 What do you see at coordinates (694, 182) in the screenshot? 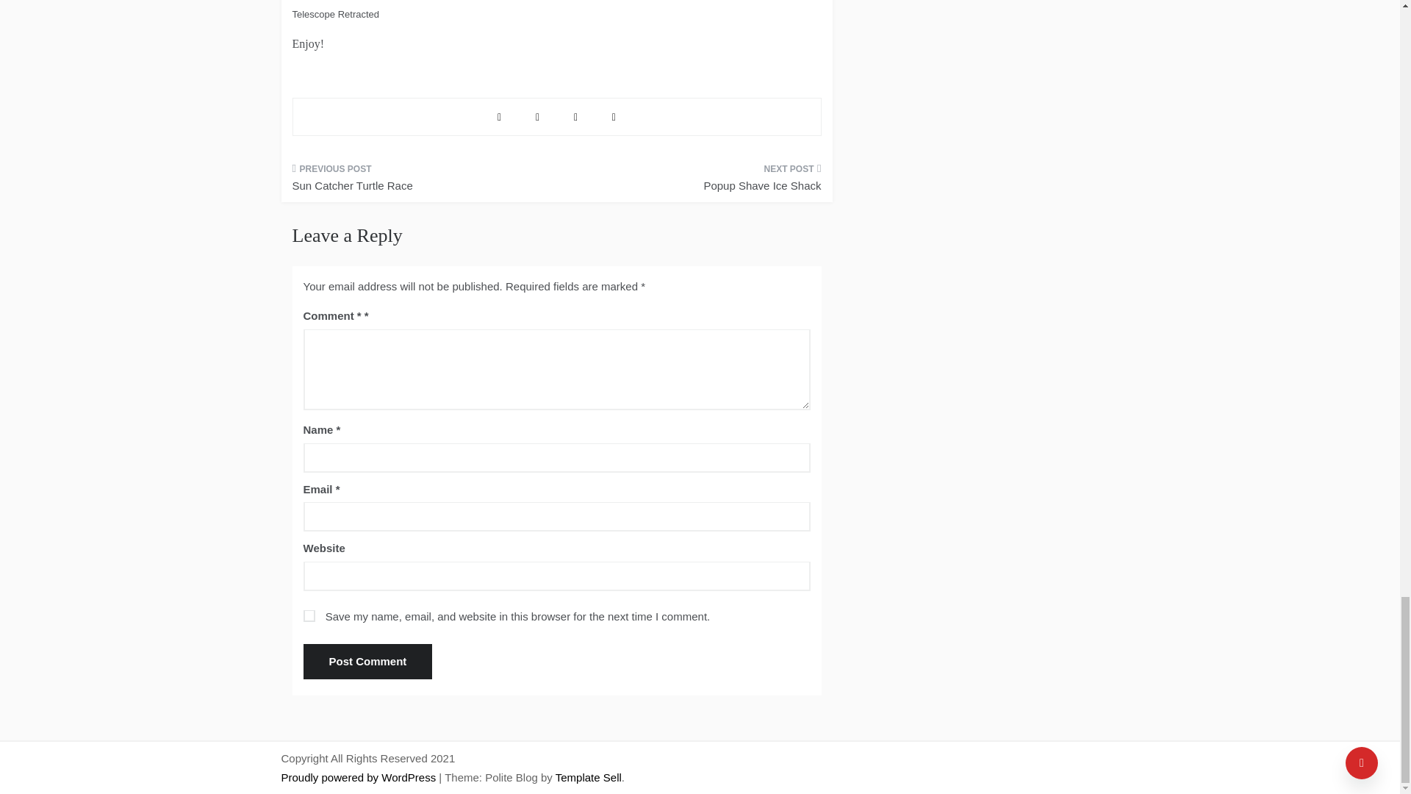
I see `Popup Shave Ice Shack` at bounding box center [694, 182].